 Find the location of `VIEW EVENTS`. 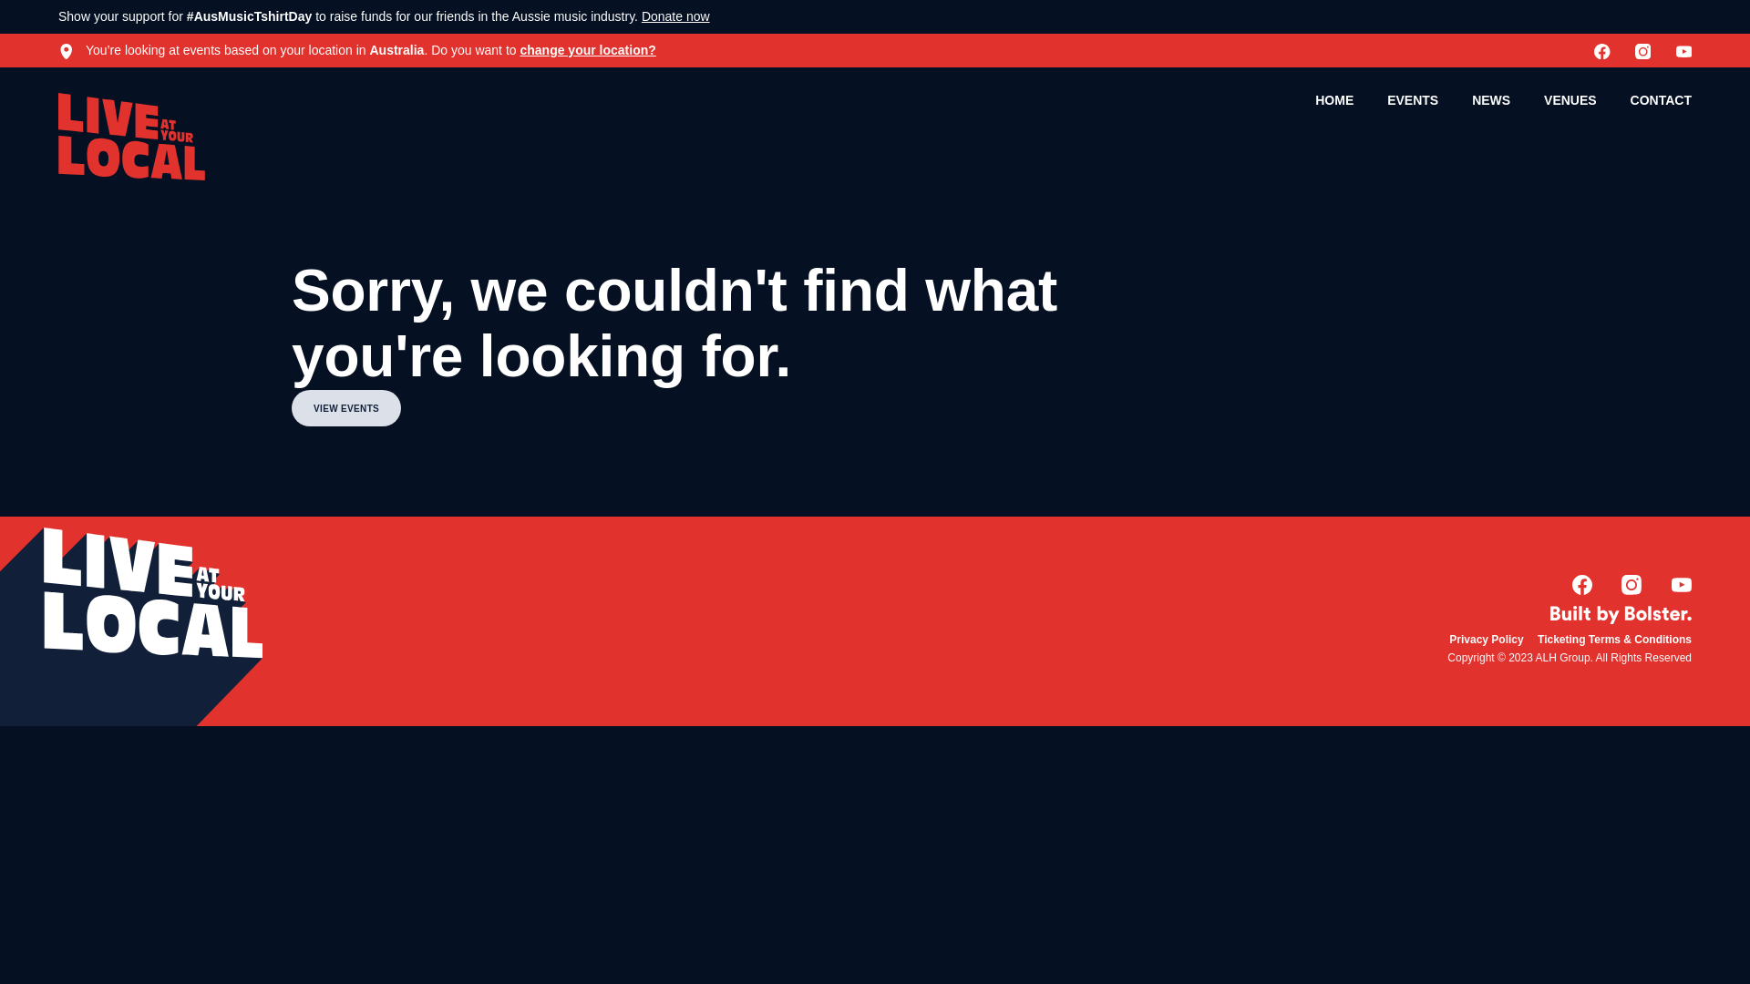

VIEW EVENTS is located at coordinates (346, 408).